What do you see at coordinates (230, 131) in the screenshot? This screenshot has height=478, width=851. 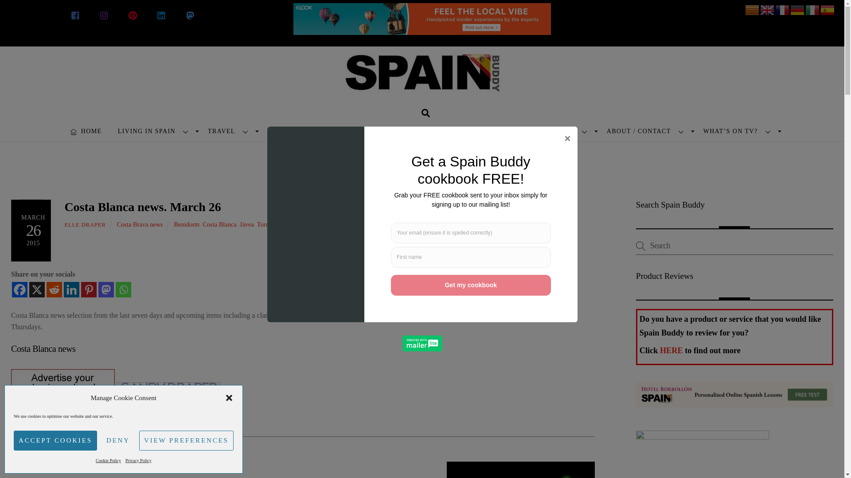 I see `TRAVEL` at bounding box center [230, 131].